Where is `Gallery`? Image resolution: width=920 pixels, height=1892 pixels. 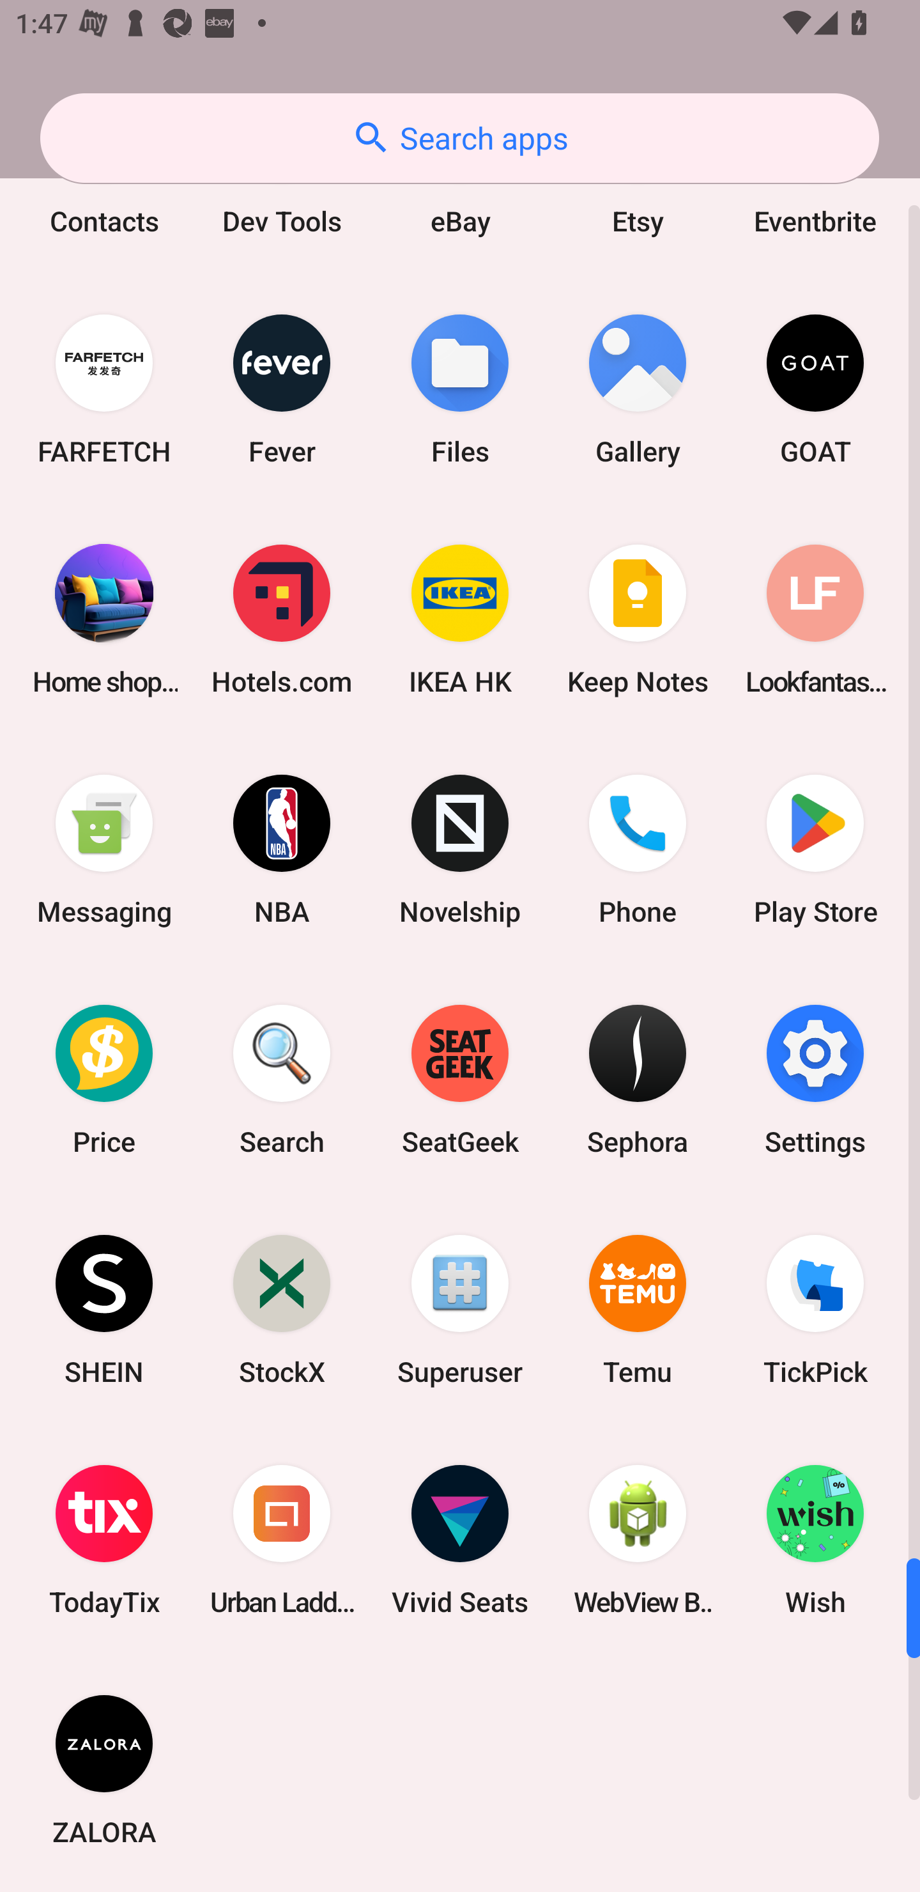 Gallery is located at coordinates (638, 390).